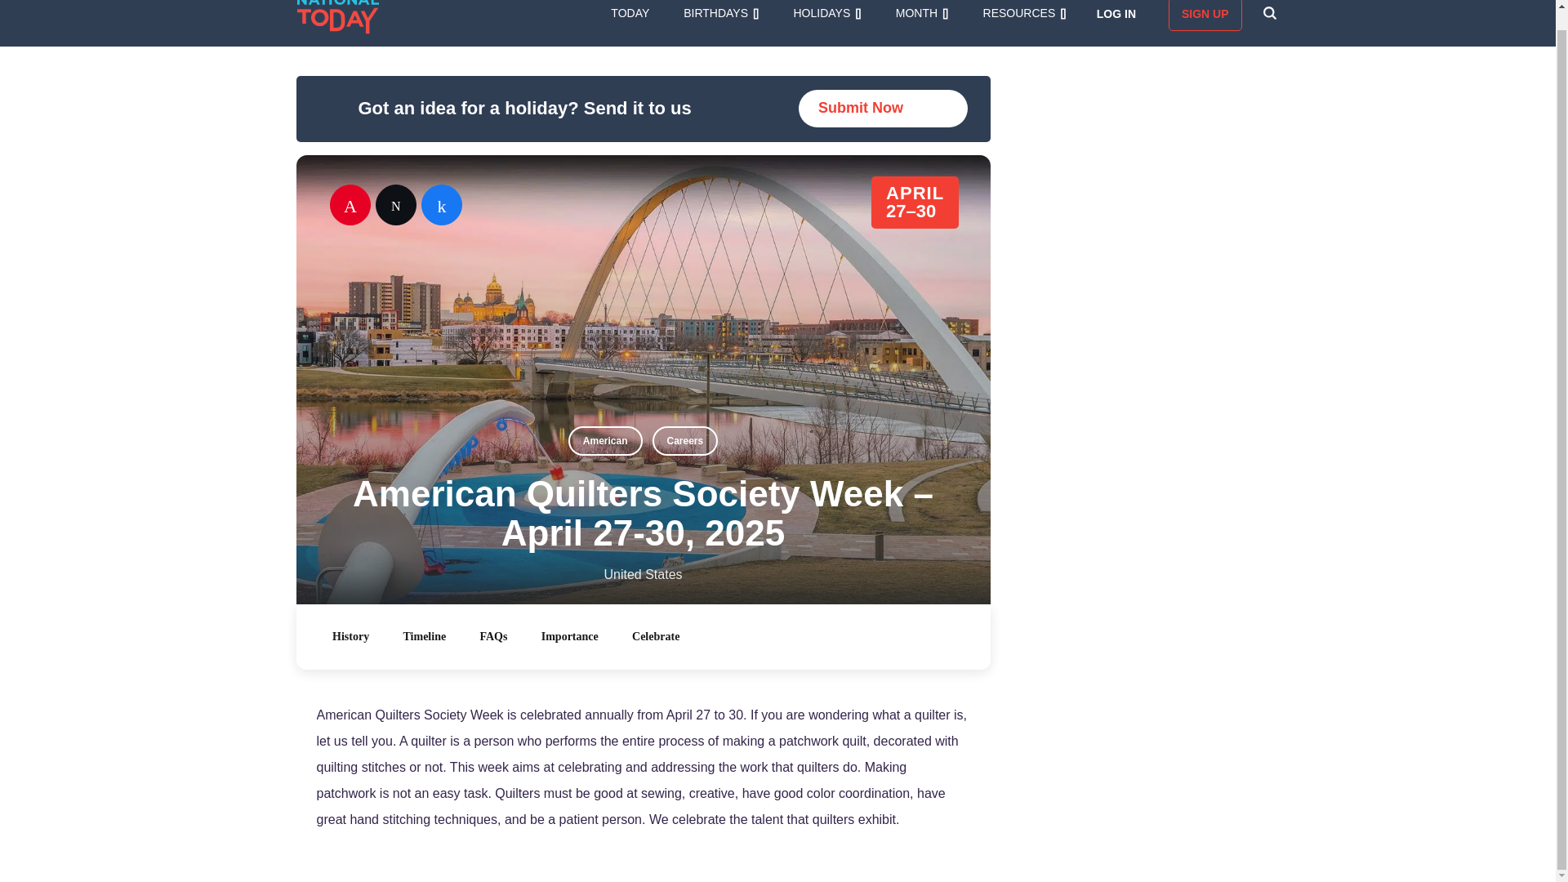  Describe the element at coordinates (630, 12) in the screenshot. I see `TODAY` at that location.